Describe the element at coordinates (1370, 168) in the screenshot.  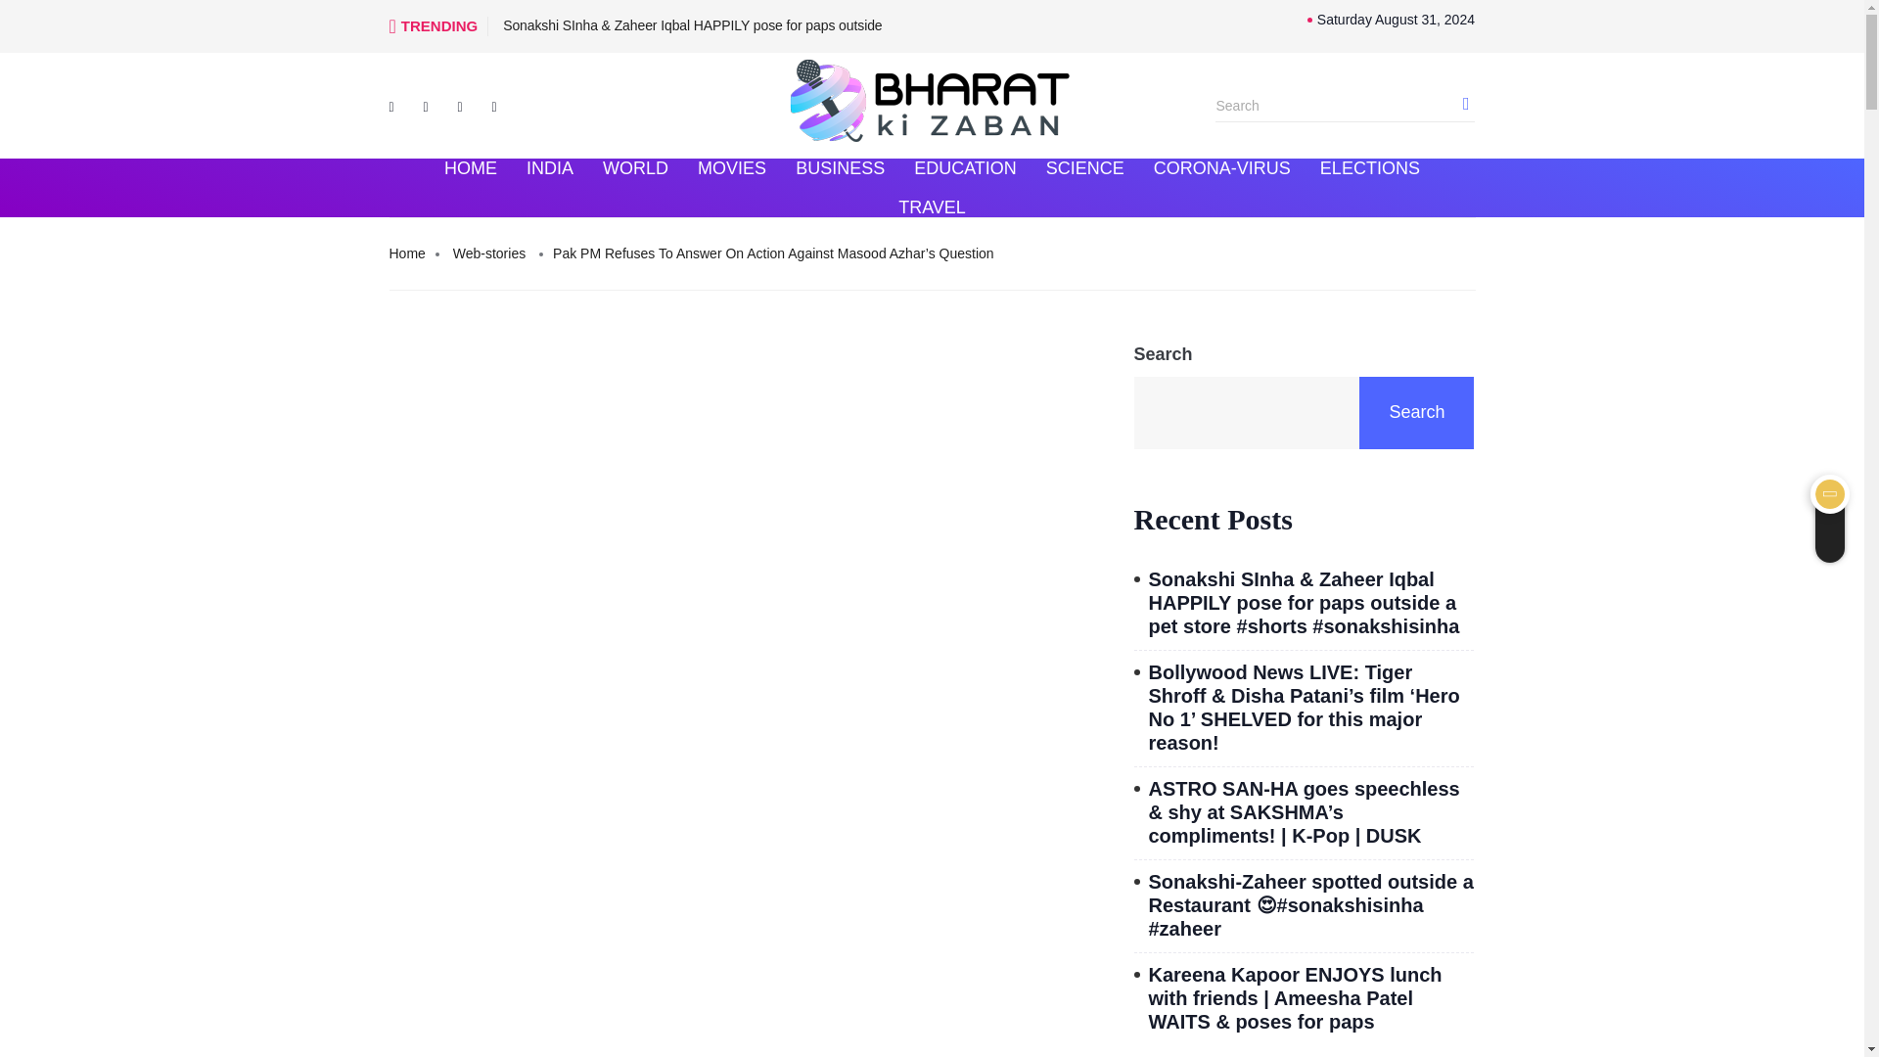
I see `ELECTIONS` at that location.